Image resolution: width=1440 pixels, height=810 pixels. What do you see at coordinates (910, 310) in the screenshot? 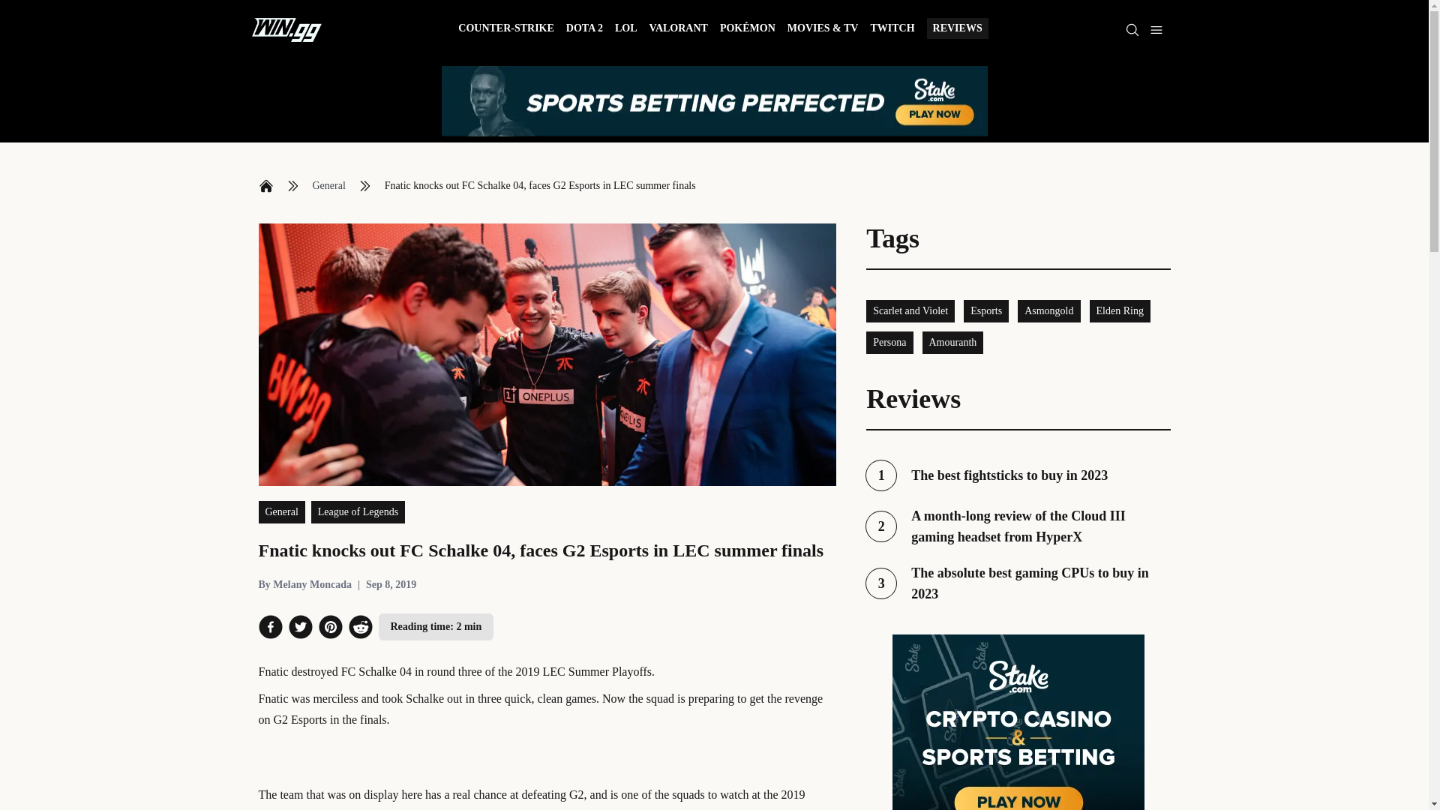
I see `Elden Ring` at bounding box center [910, 310].